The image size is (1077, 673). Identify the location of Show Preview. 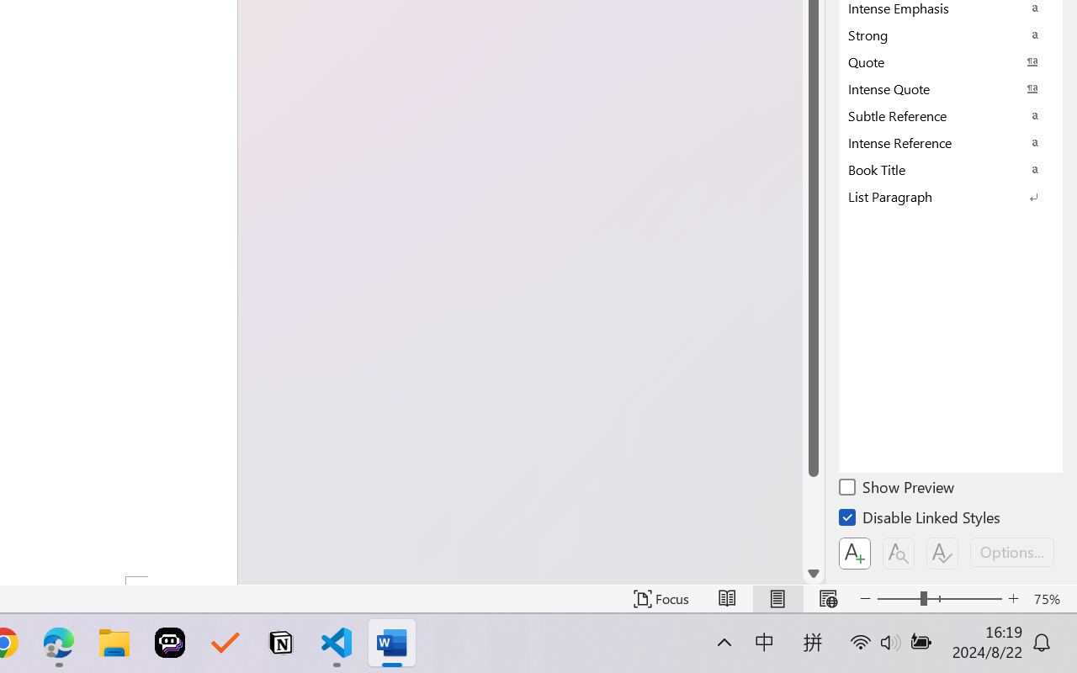
(898, 490).